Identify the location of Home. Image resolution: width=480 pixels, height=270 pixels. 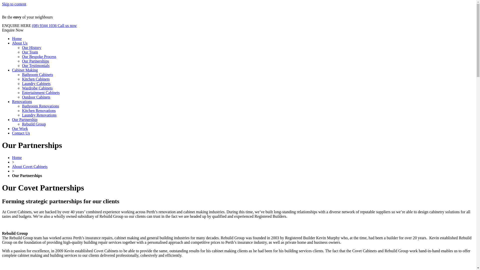
(17, 38).